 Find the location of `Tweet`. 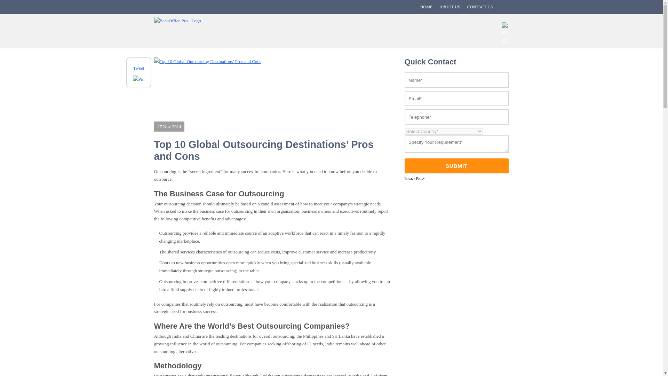

Tweet is located at coordinates (138, 68).